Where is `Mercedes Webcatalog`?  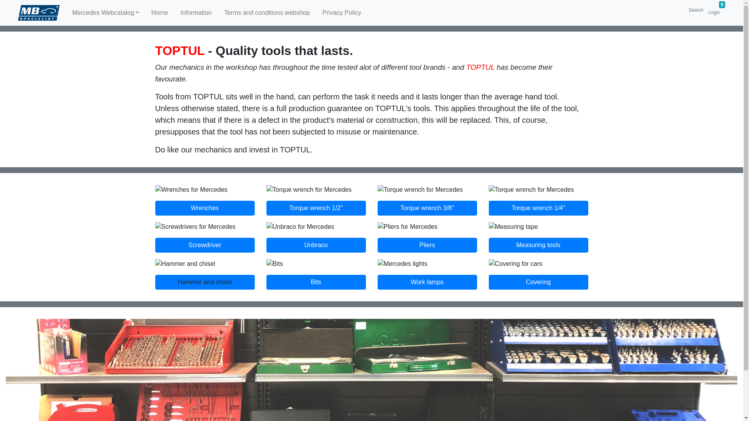 Mercedes Webcatalog is located at coordinates (105, 12).